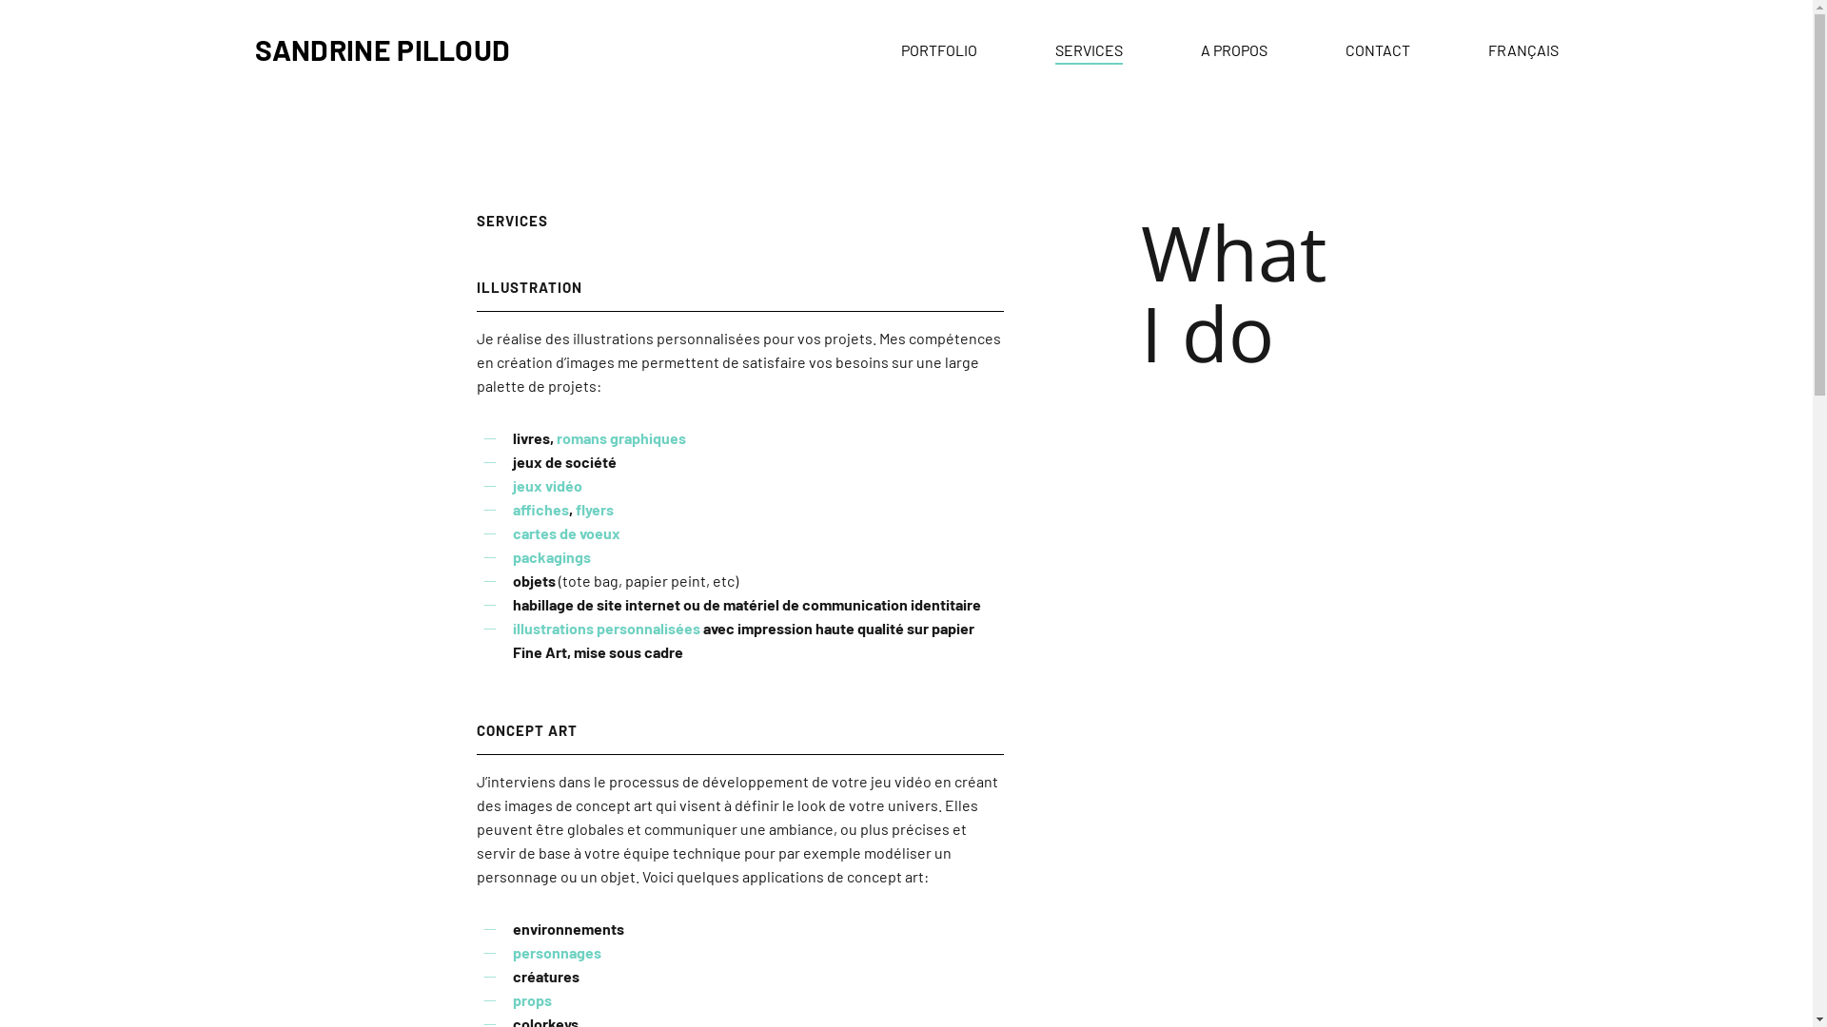  What do you see at coordinates (552, 557) in the screenshot?
I see `packagings` at bounding box center [552, 557].